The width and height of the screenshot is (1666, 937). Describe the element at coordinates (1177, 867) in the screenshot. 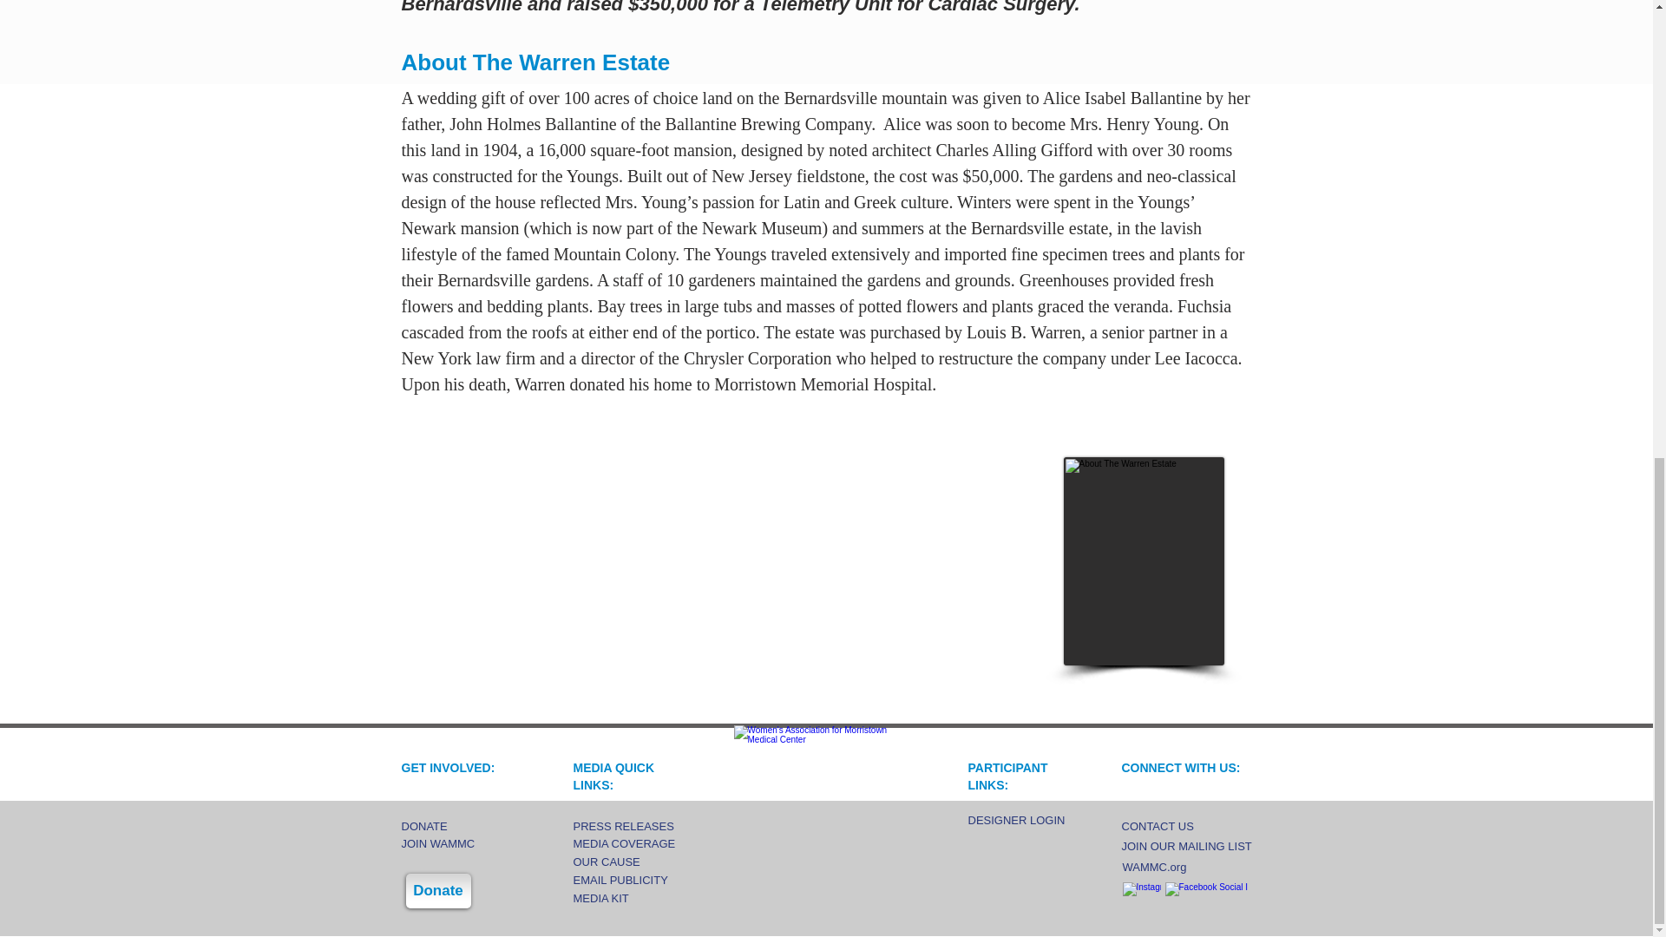

I see `WAMMC.org` at that location.